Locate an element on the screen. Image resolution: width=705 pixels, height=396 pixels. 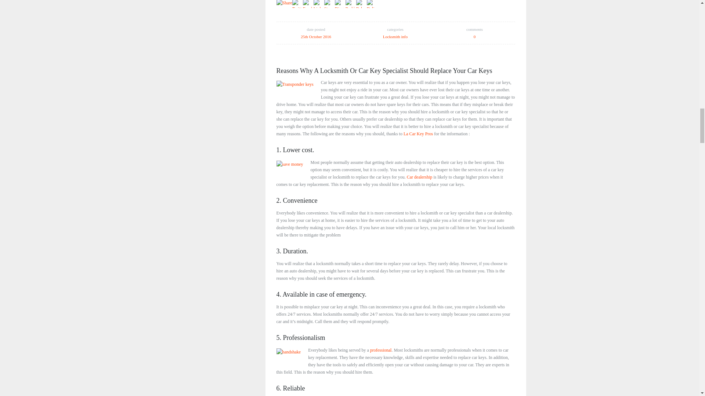
Locksmith info is located at coordinates (395, 36).